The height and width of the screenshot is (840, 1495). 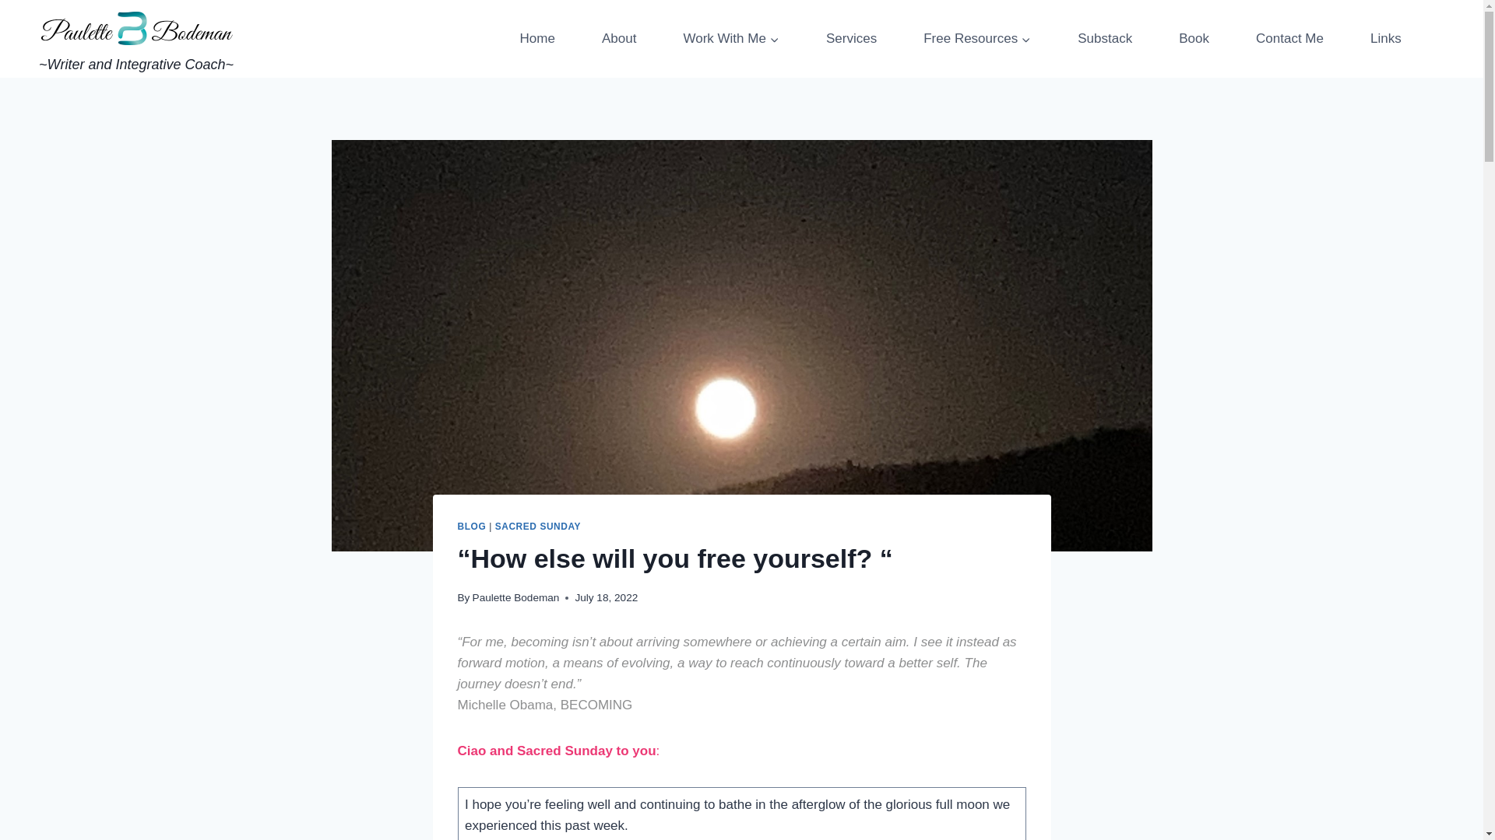 I want to click on Book, so click(x=1193, y=39).